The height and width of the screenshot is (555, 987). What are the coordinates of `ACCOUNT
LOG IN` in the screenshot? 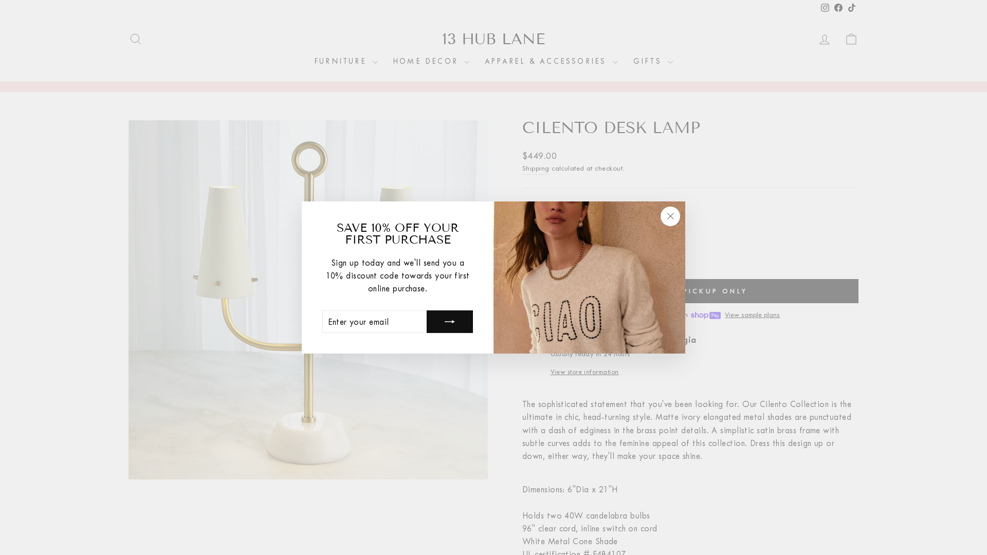 It's located at (825, 39).